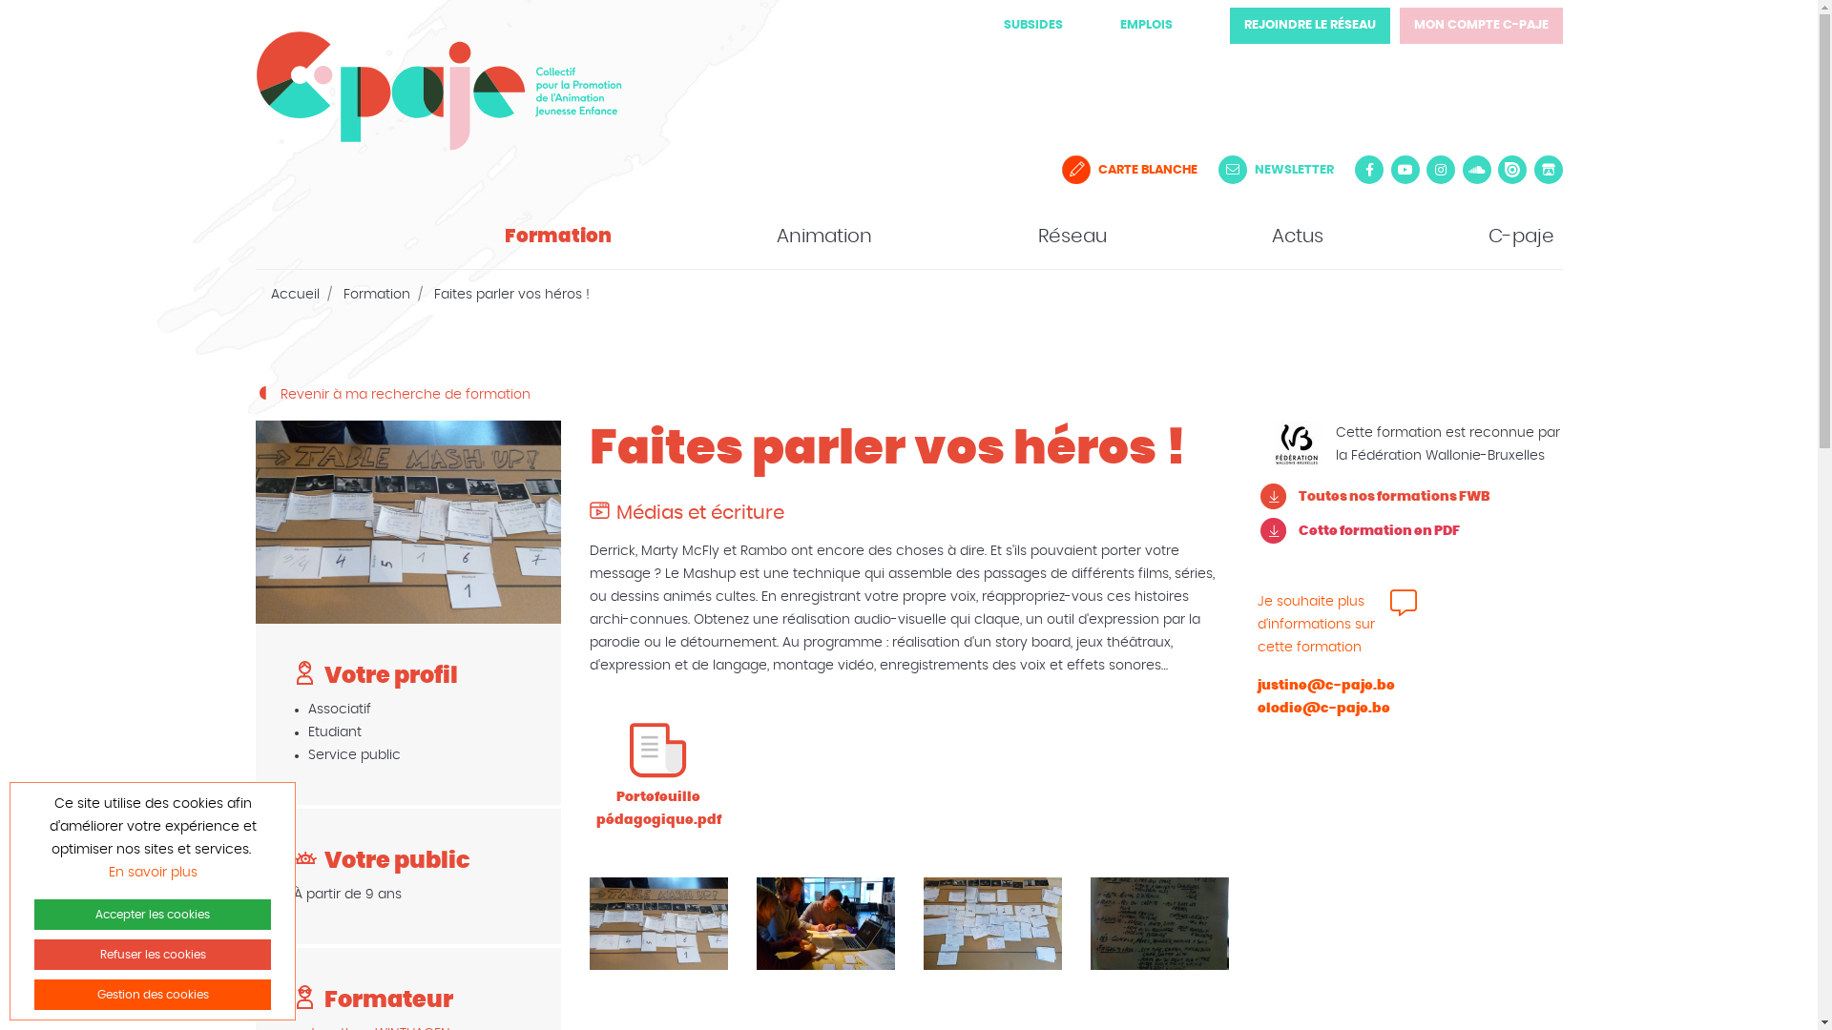  Describe the element at coordinates (153, 915) in the screenshot. I see `Accepter les cookies` at that location.